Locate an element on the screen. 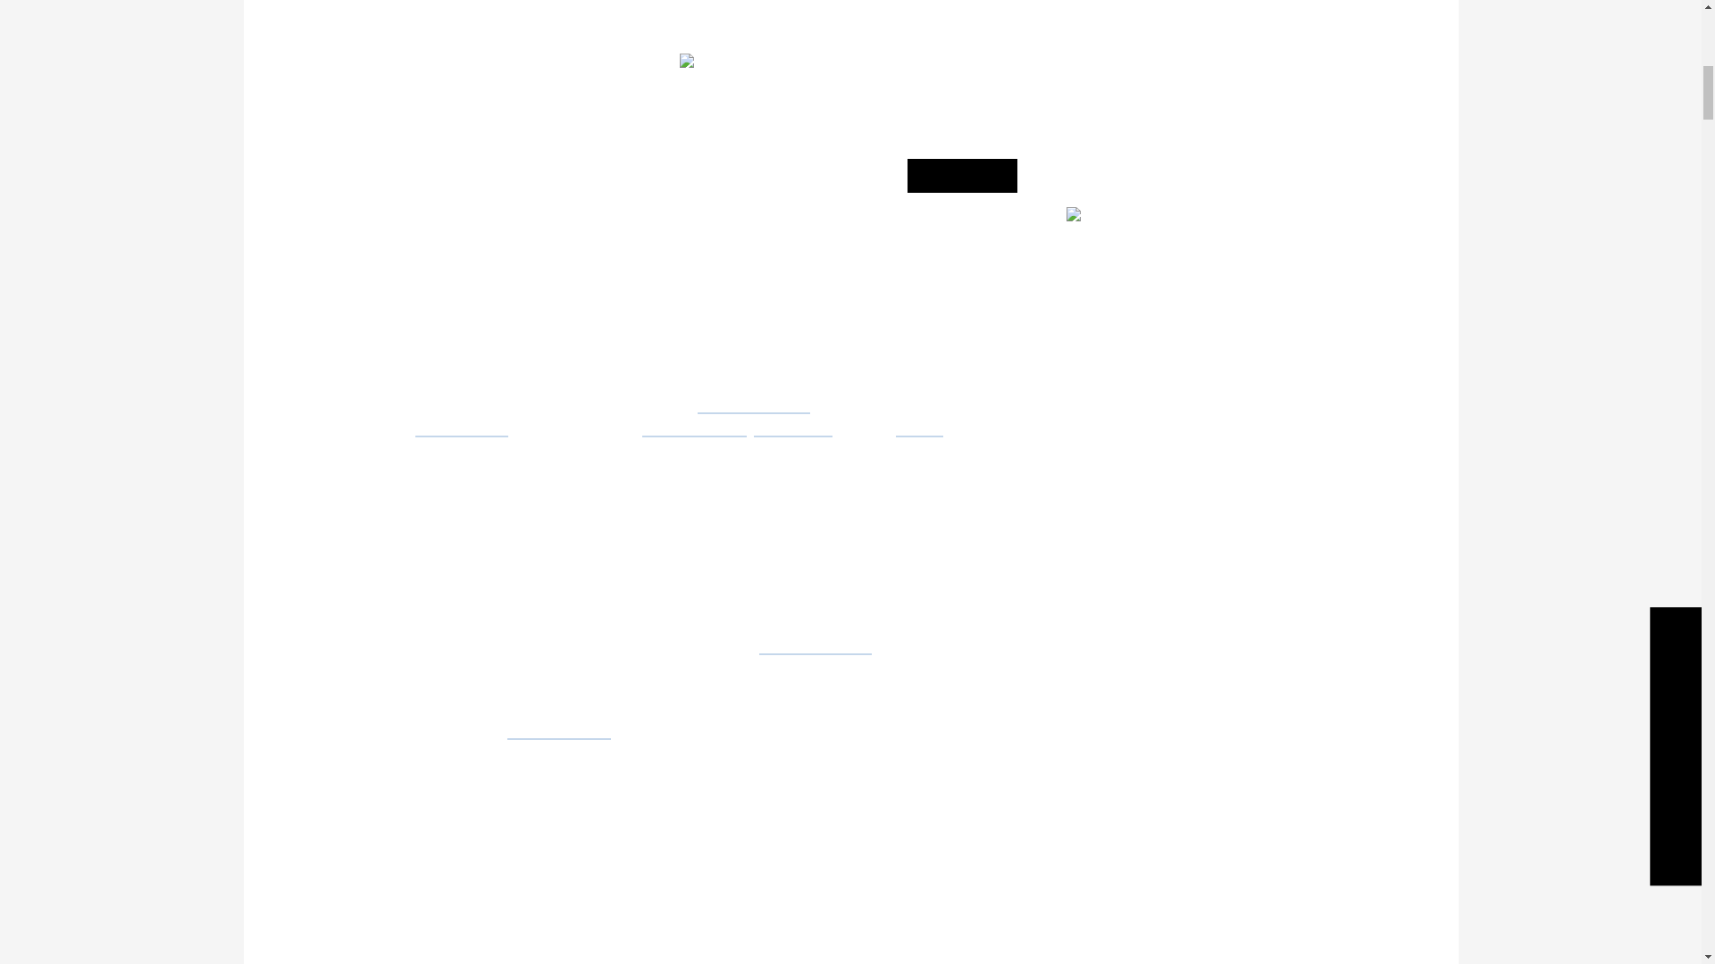  Fig Tree Restaurant is located at coordinates (754, 403).